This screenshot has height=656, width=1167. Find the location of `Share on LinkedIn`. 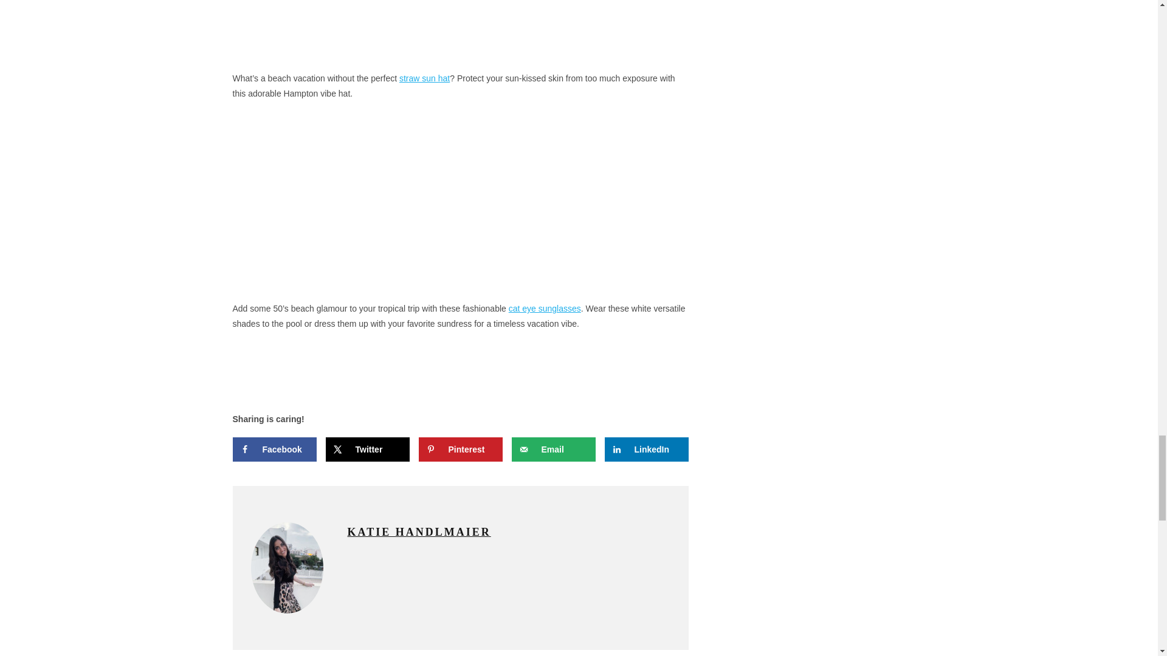

Share on LinkedIn is located at coordinates (646, 449).